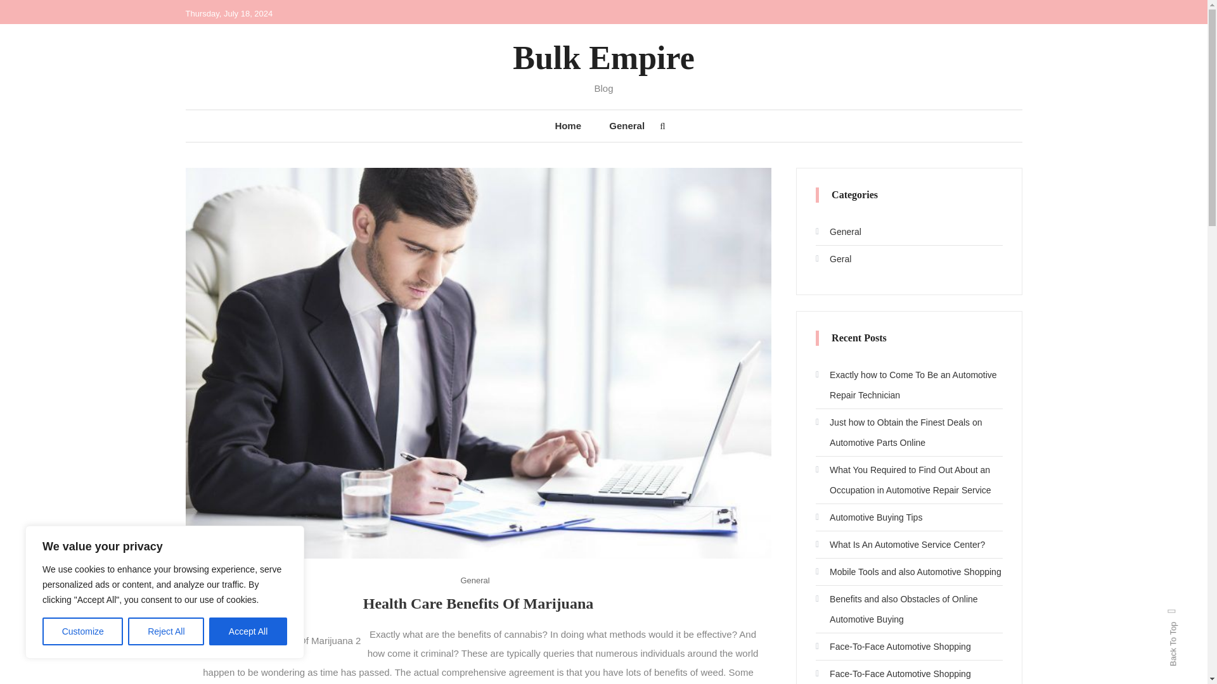  What do you see at coordinates (833, 259) in the screenshot?
I see `Geral` at bounding box center [833, 259].